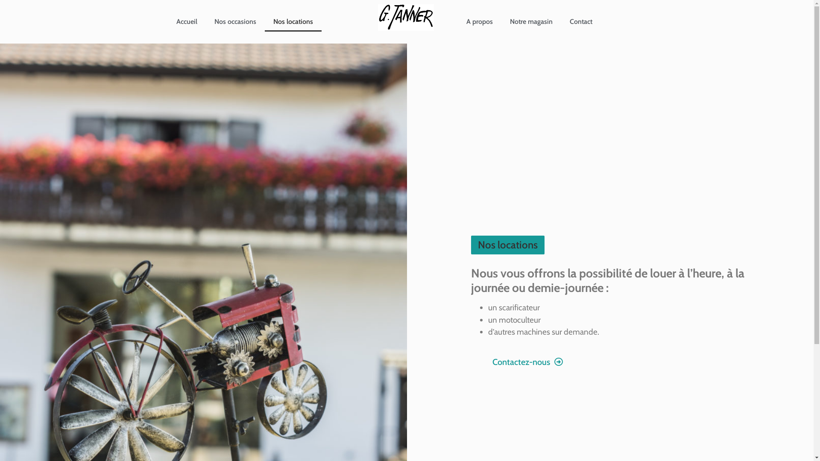  I want to click on Accueil, so click(186, 22).